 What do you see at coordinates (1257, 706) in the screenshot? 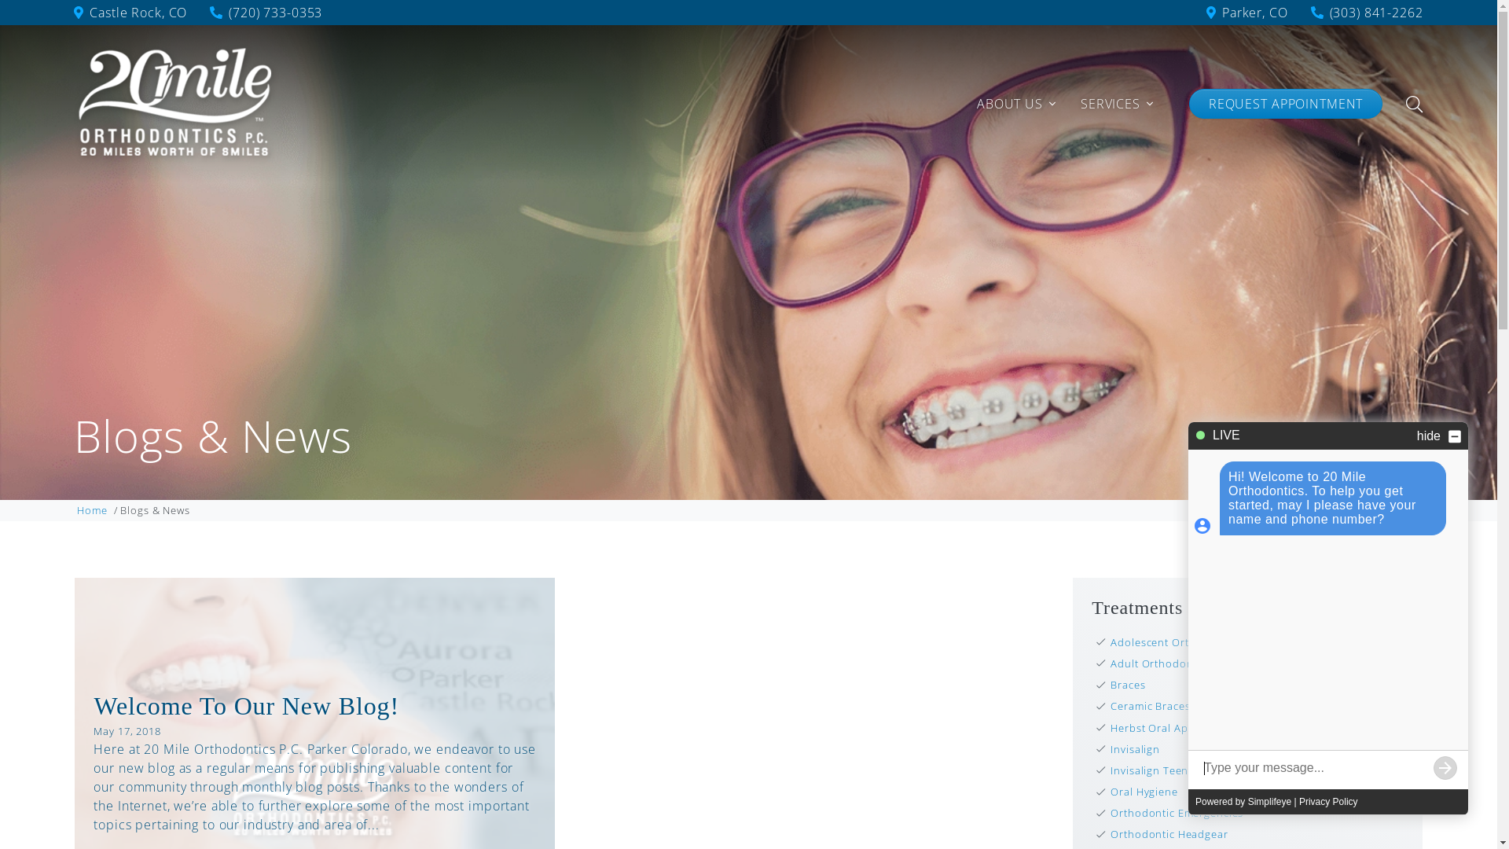
I see `Ceramic Braces` at bounding box center [1257, 706].